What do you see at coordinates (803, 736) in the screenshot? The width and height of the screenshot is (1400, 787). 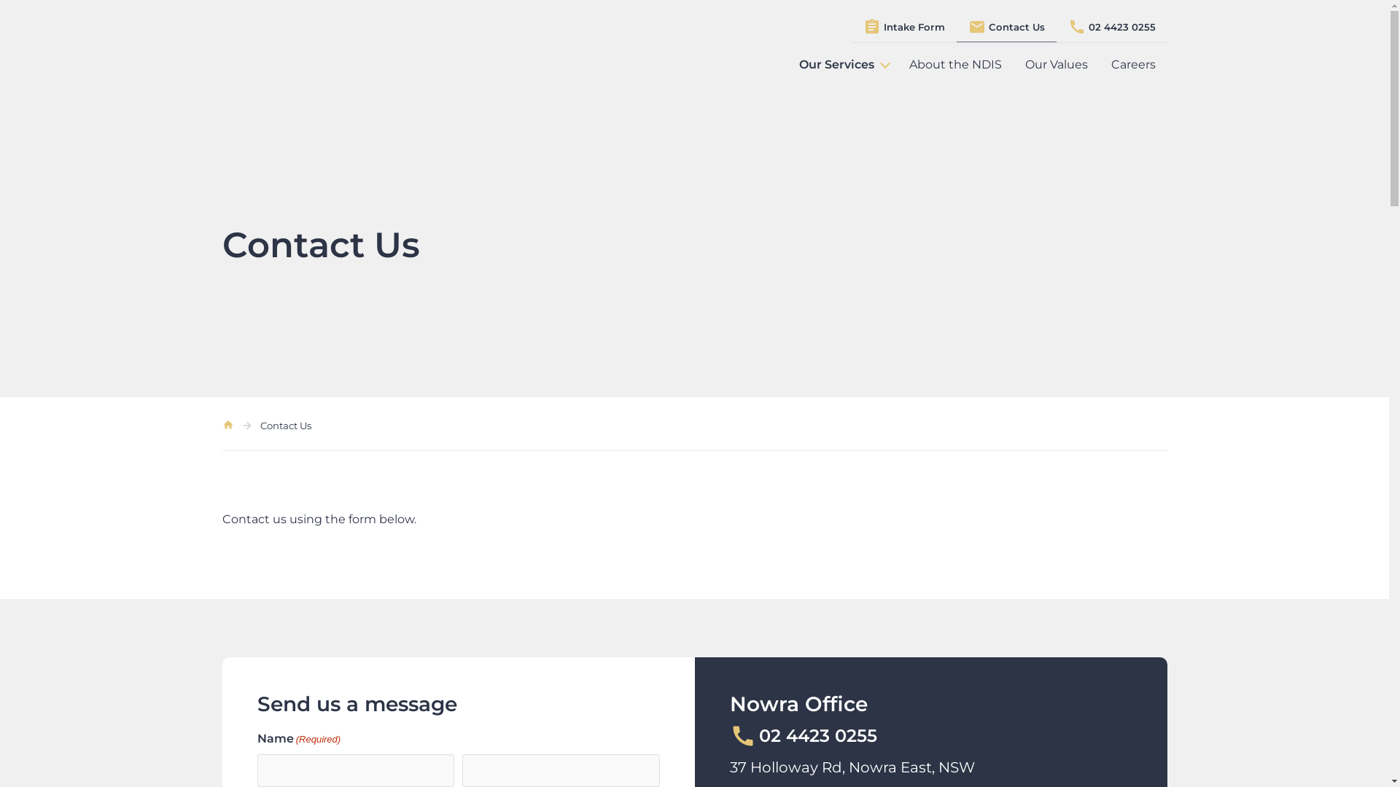 I see `call
02 4423 0255` at bounding box center [803, 736].